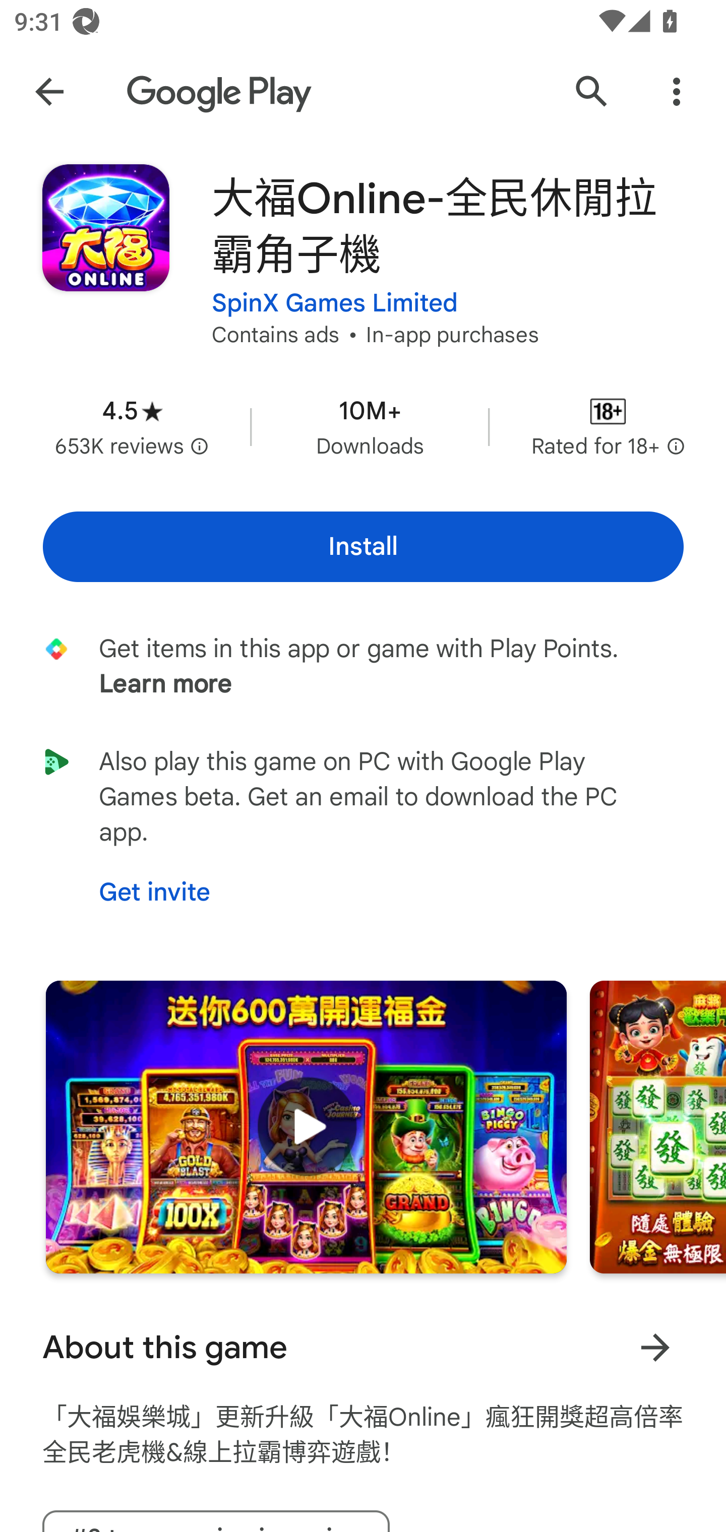 This screenshot has height=1532, width=726. Describe the element at coordinates (335, 303) in the screenshot. I see `SpinX Games Limited` at that location.